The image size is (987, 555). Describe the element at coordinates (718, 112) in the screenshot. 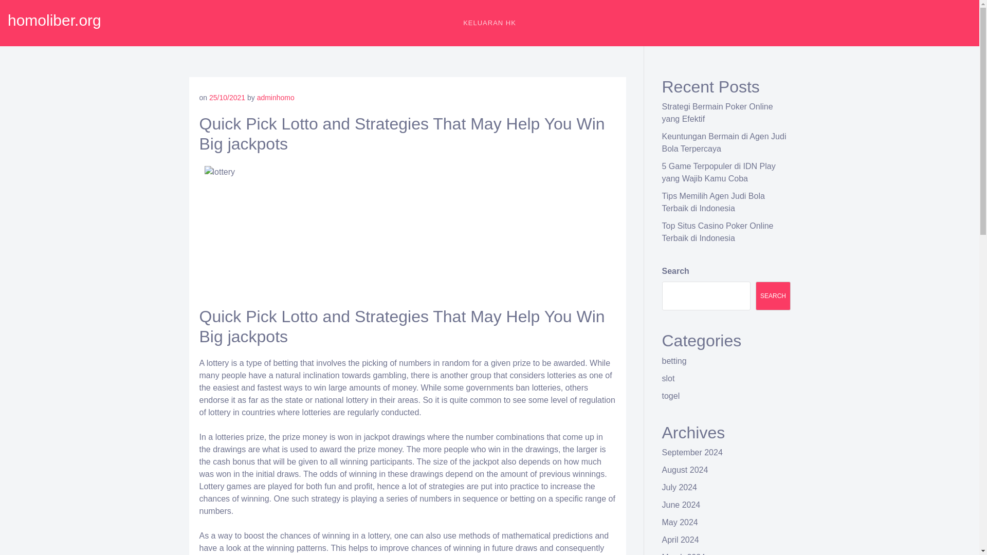

I see `Strategi Bermain Poker Online yang Efektif` at that location.